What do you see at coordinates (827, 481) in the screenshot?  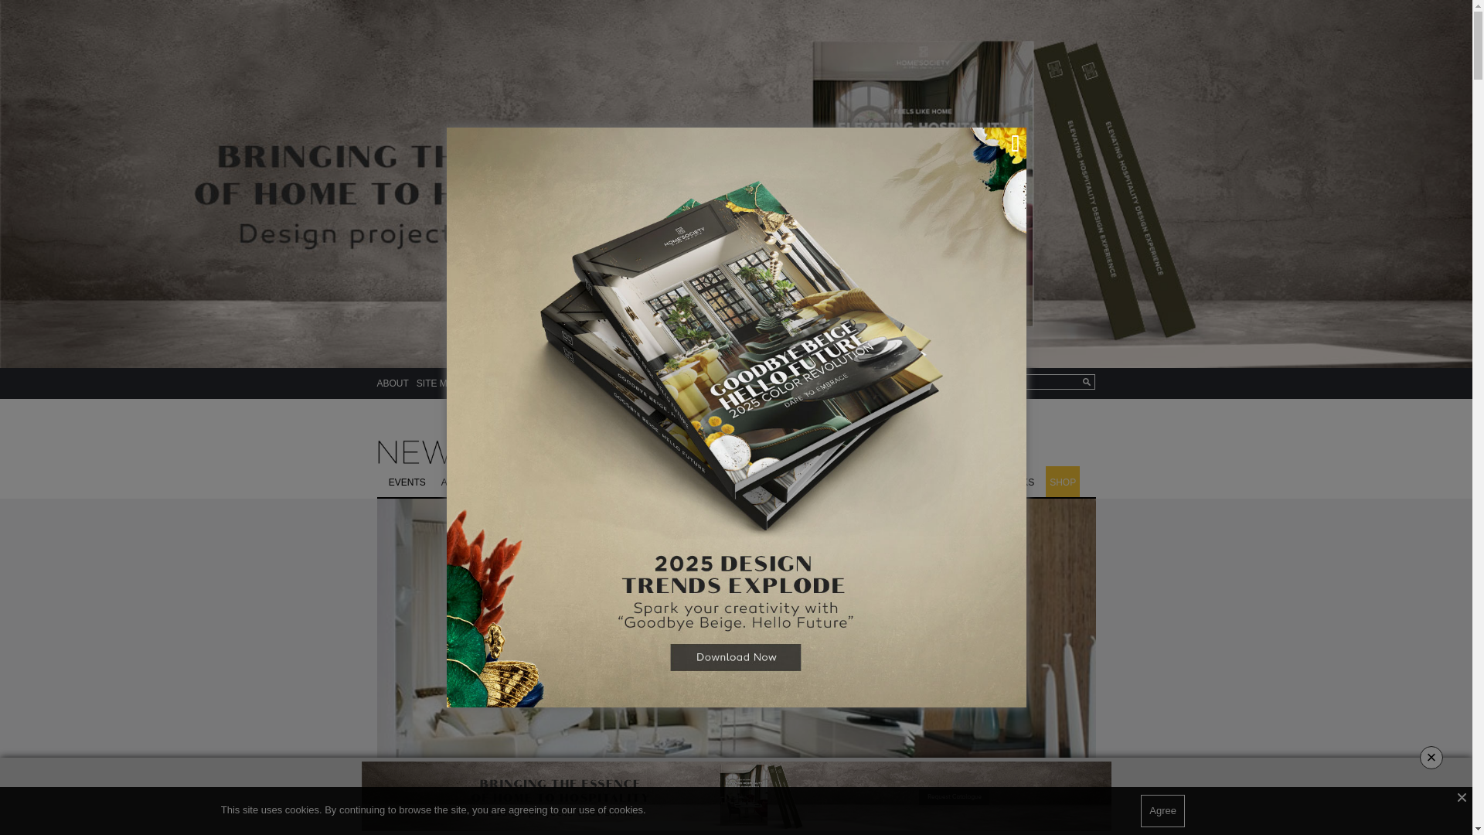 I see `SOHO TRENDS` at bounding box center [827, 481].